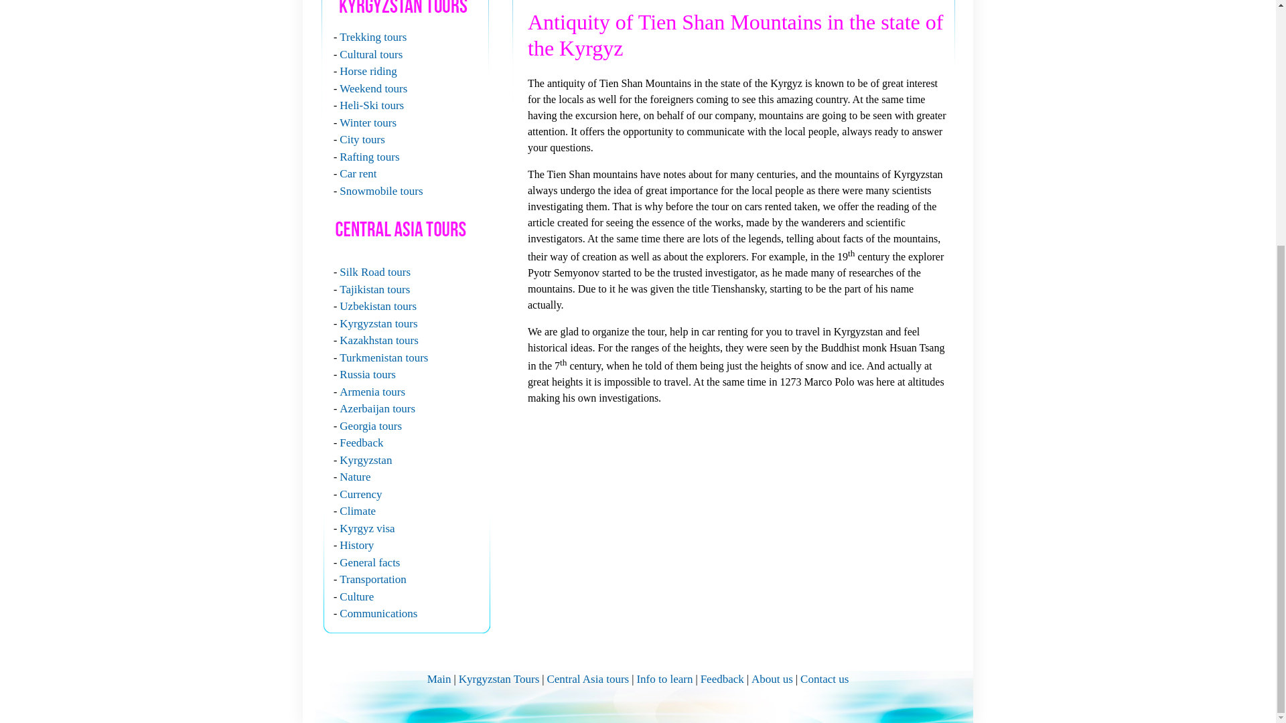  Describe the element at coordinates (439, 679) in the screenshot. I see `Main` at that location.